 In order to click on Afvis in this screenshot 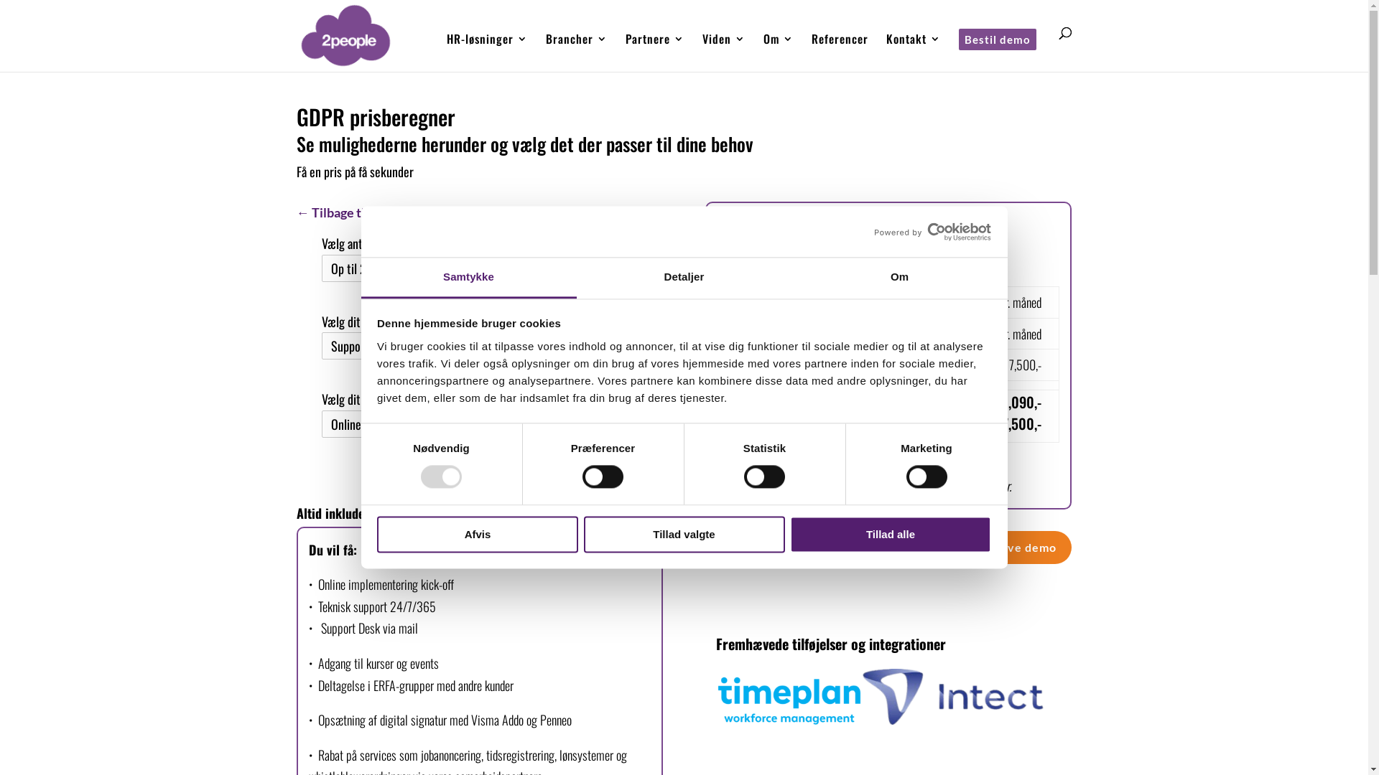, I will do `click(478, 534)`.